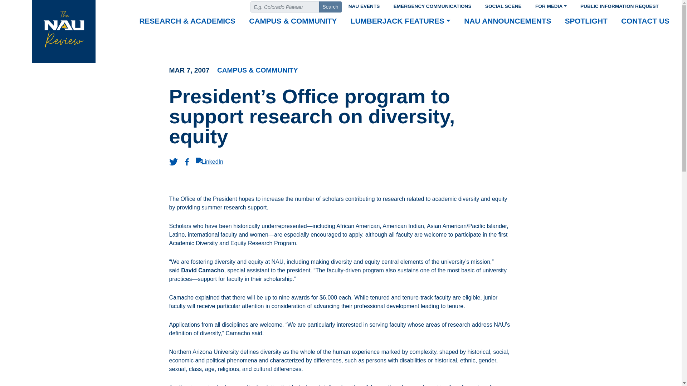 The width and height of the screenshot is (687, 386). I want to click on LUMBERJACK FEATURES, so click(400, 21).